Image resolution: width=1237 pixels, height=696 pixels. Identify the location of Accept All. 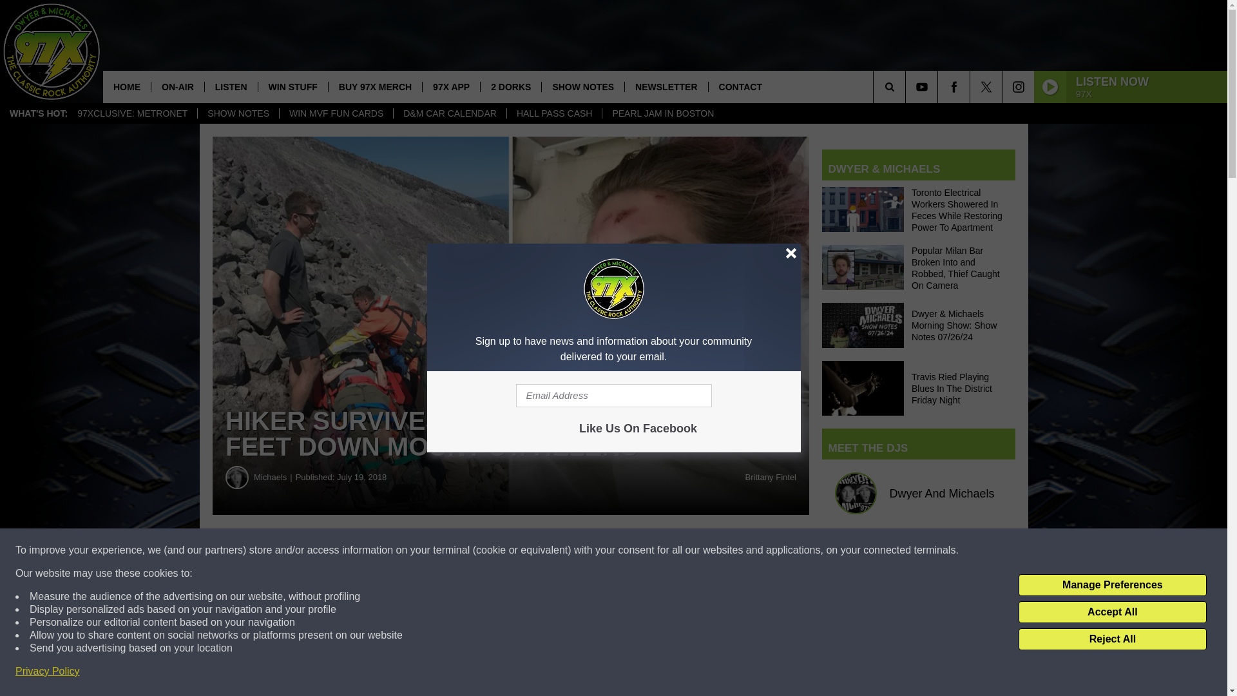
(1112, 612).